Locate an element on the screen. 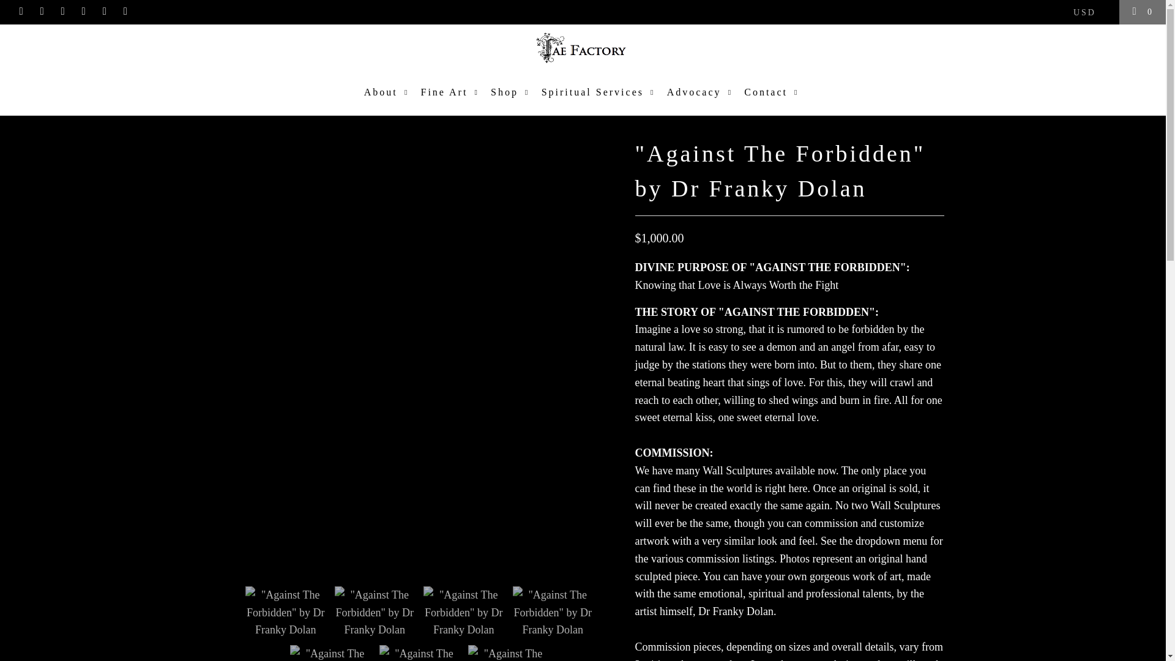 The height and width of the screenshot is (661, 1175). Spiritual Services is located at coordinates (600, 93).